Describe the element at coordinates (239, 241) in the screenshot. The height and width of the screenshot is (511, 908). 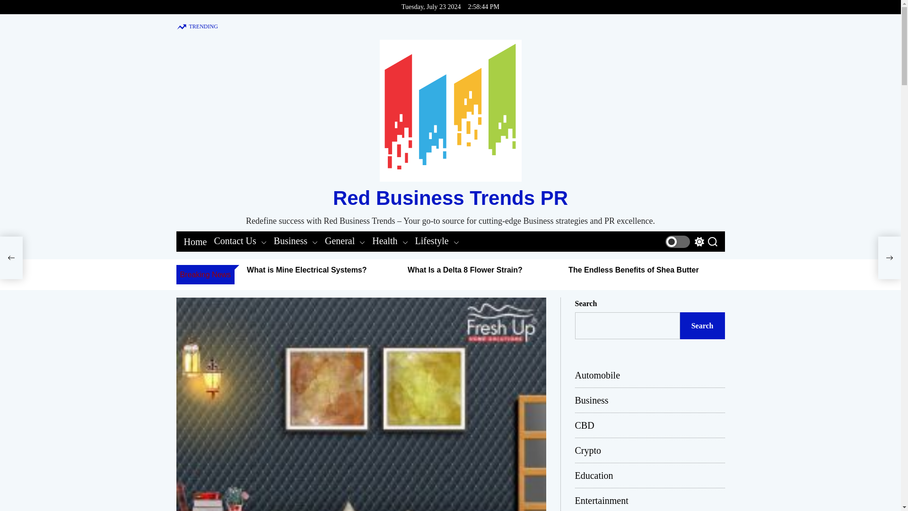
I see `Contact Us` at that location.